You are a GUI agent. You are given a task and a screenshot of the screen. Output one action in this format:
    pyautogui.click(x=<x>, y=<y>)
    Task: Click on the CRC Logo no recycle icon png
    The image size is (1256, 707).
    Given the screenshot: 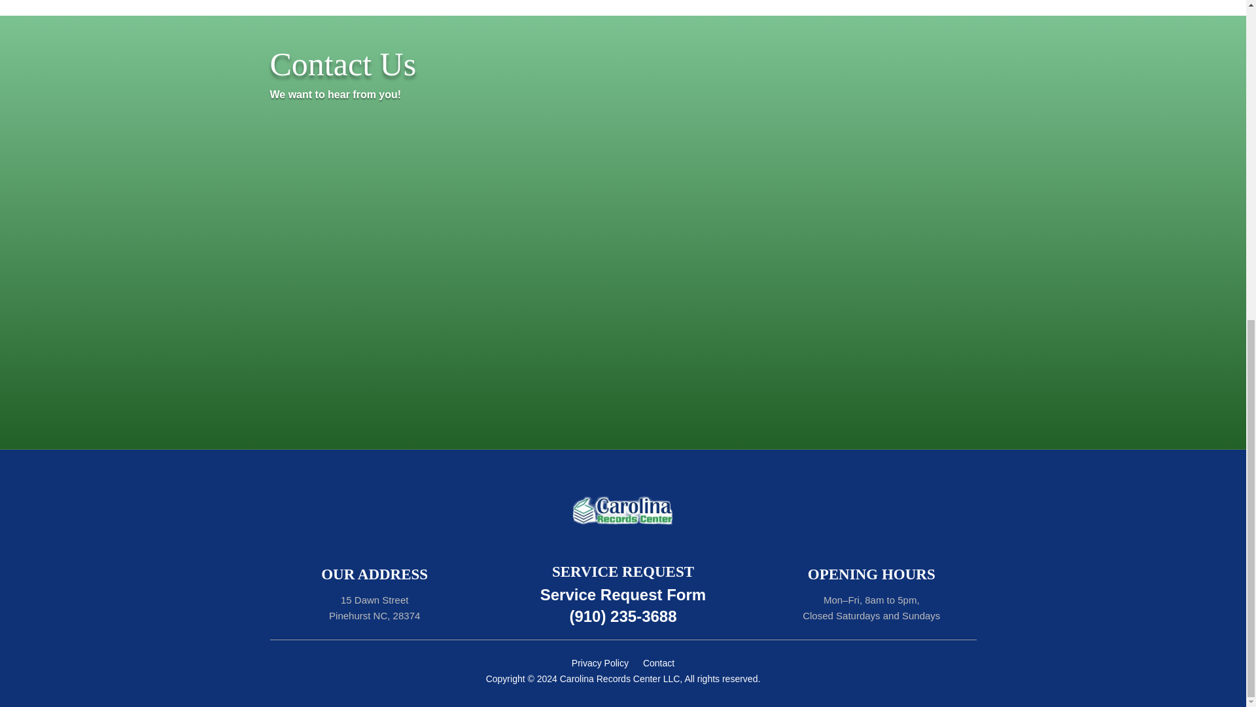 What is the action you would take?
    pyautogui.click(x=623, y=508)
    